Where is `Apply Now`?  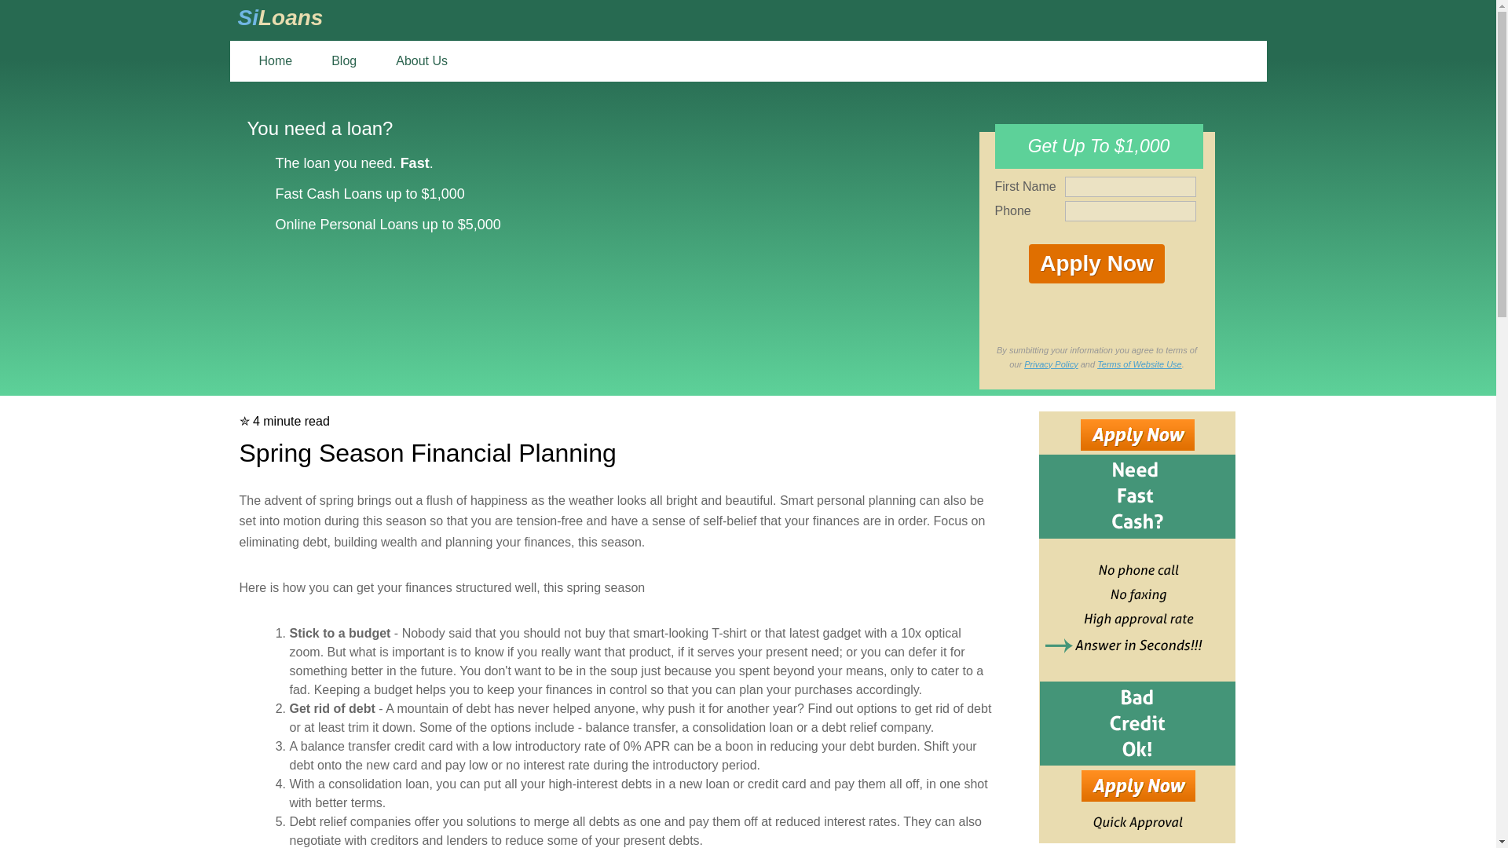
Apply Now is located at coordinates (1096, 264).